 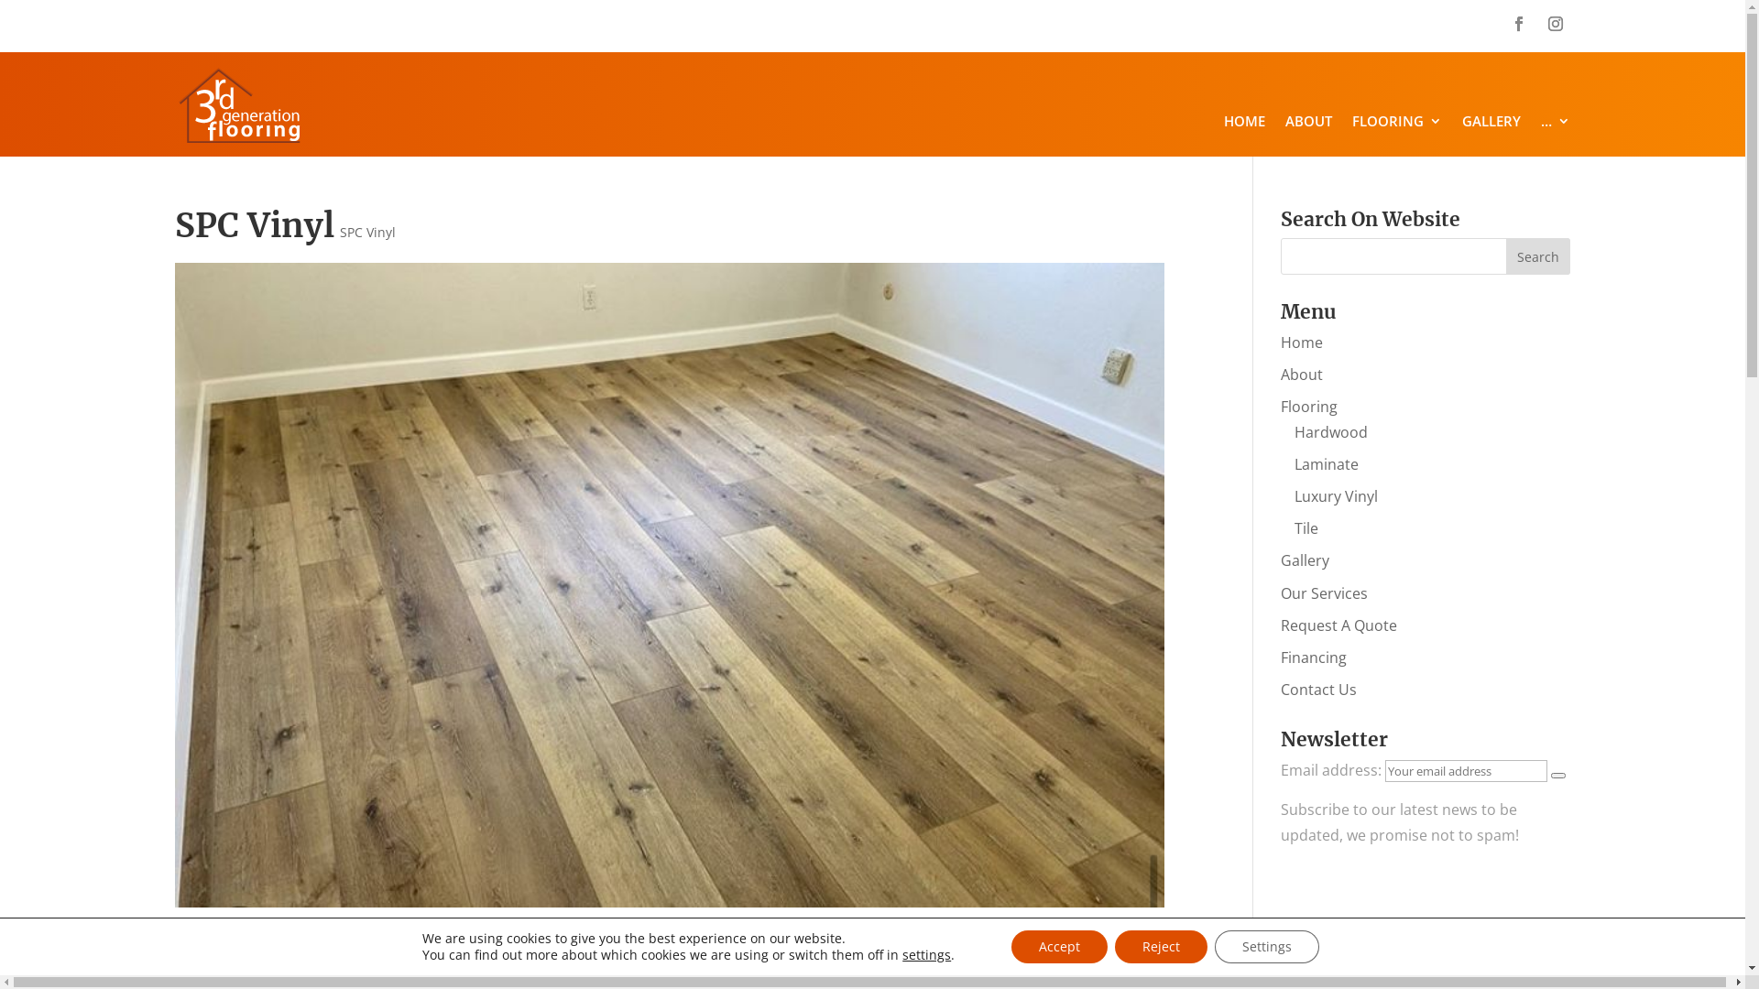 I want to click on Gallery, so click(x=1305, y=560).